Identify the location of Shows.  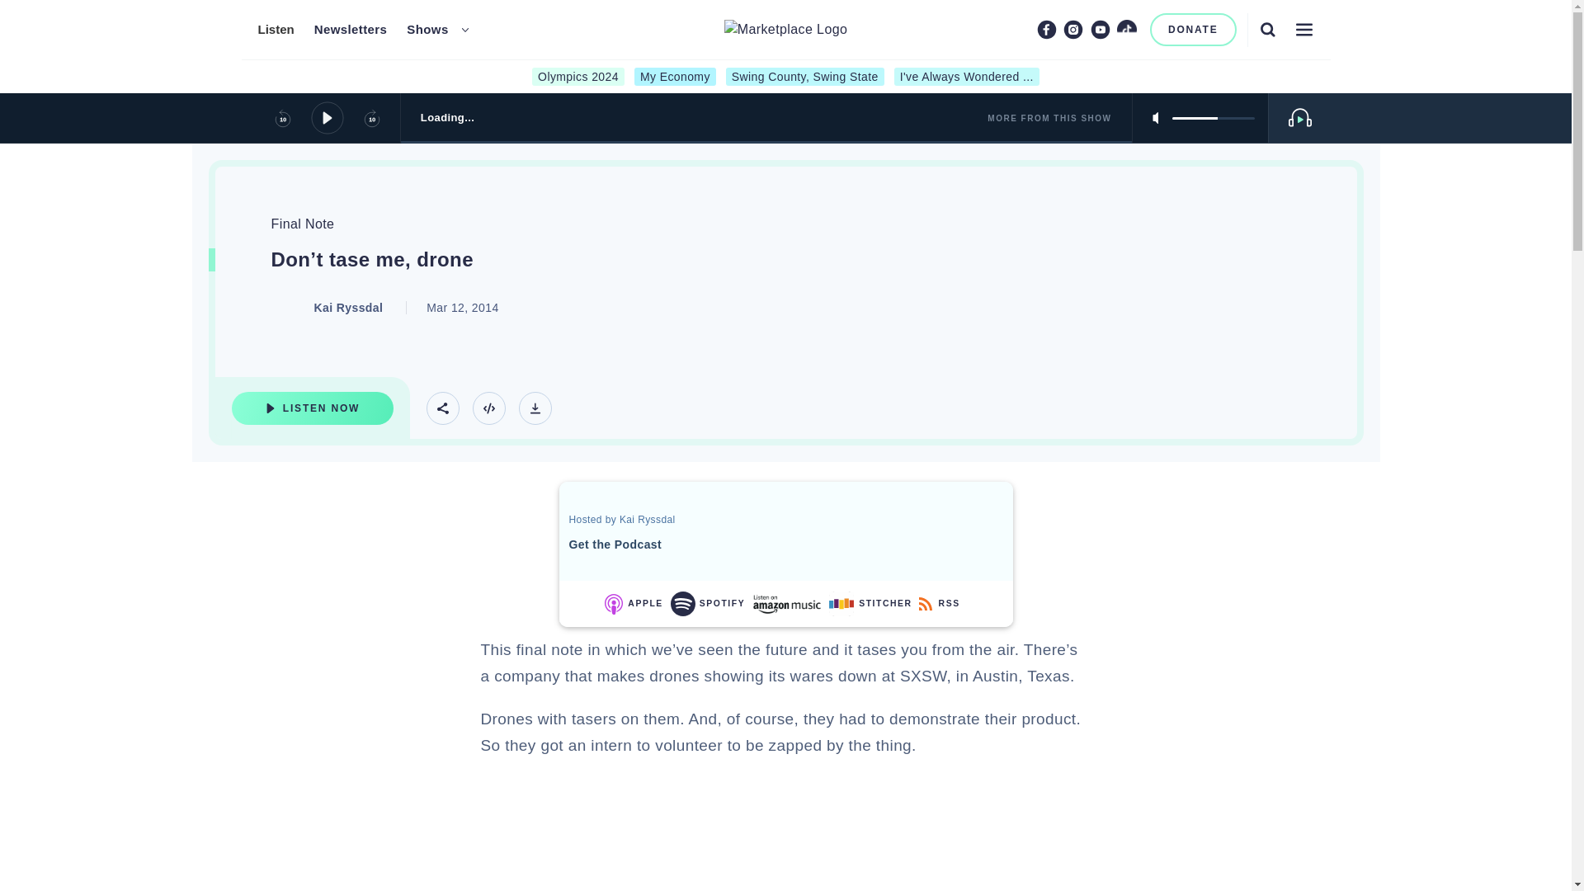
(427, 30).